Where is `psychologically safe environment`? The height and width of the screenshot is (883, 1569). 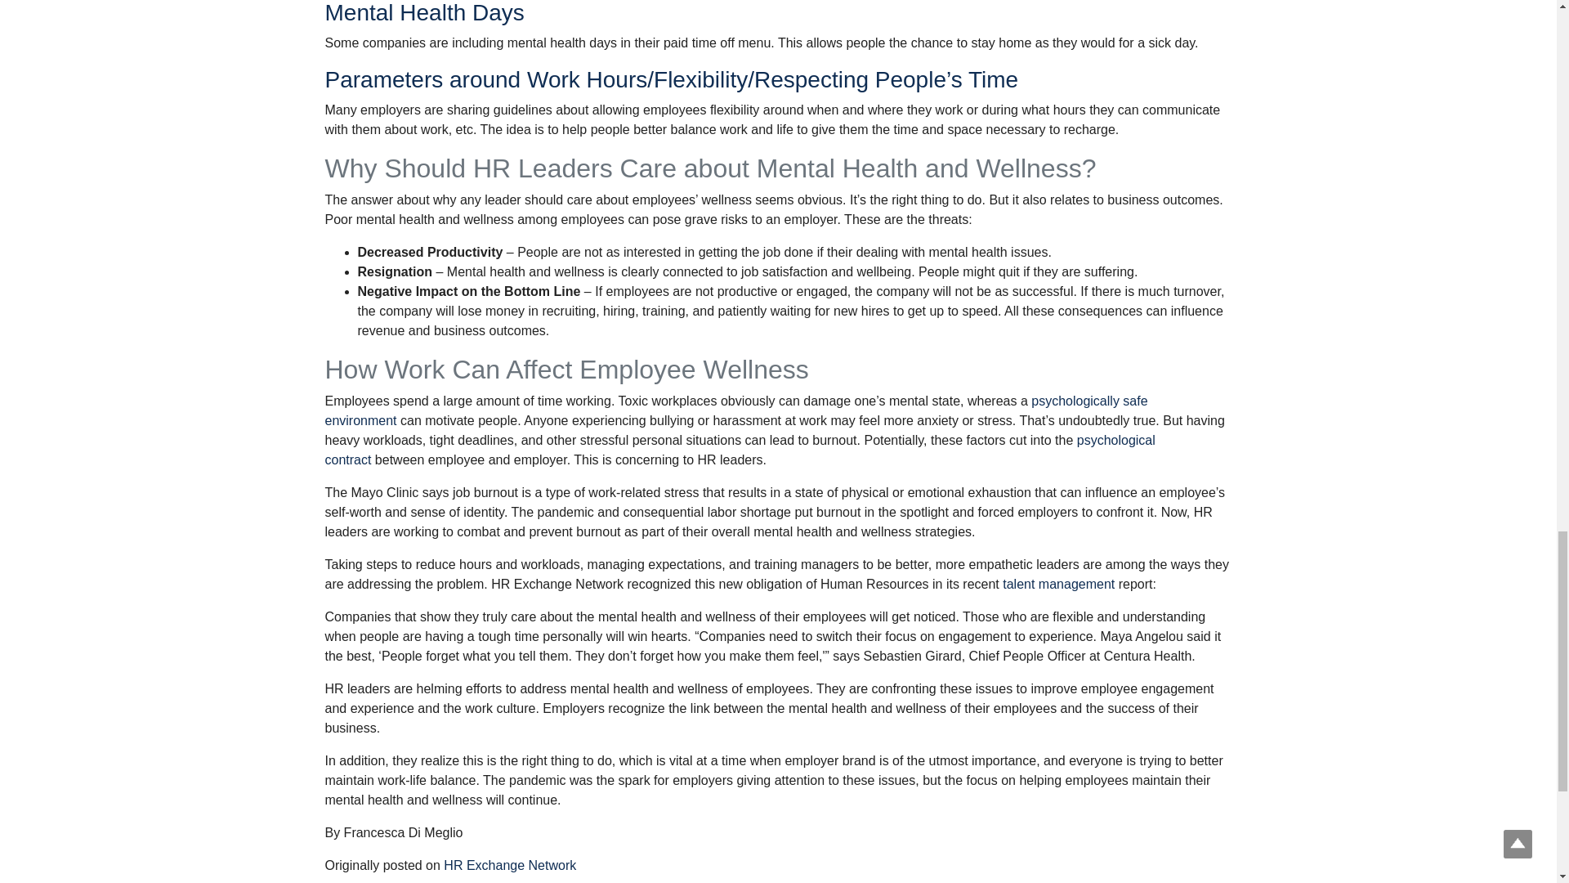
psychologically safe environment is located at coordinates (736, 410).